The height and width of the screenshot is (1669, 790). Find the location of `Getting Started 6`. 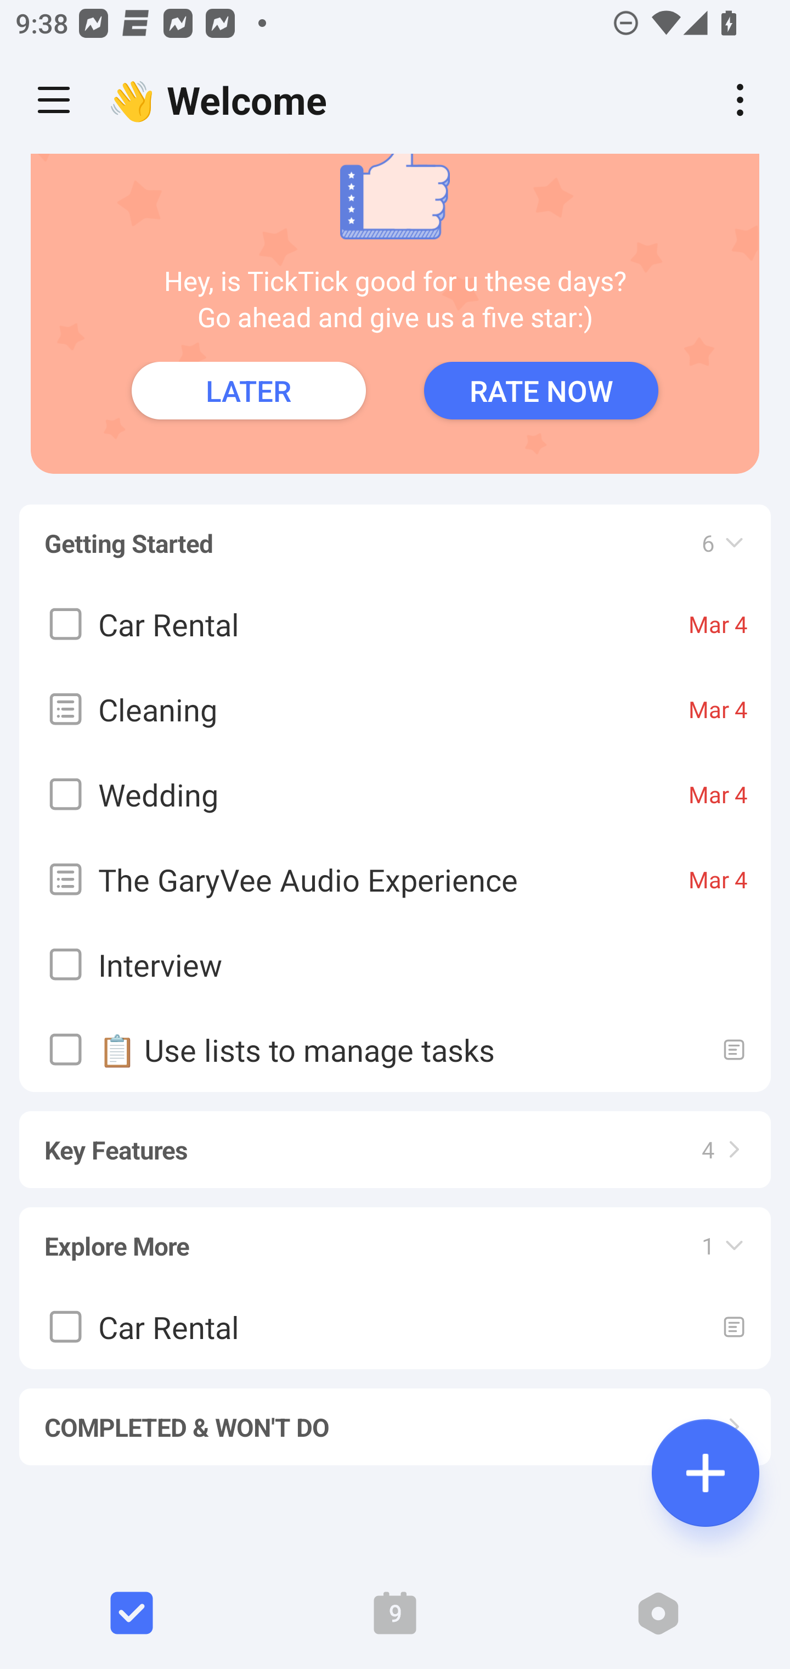

Getting Started 6 is located at coordinates (395, 533).